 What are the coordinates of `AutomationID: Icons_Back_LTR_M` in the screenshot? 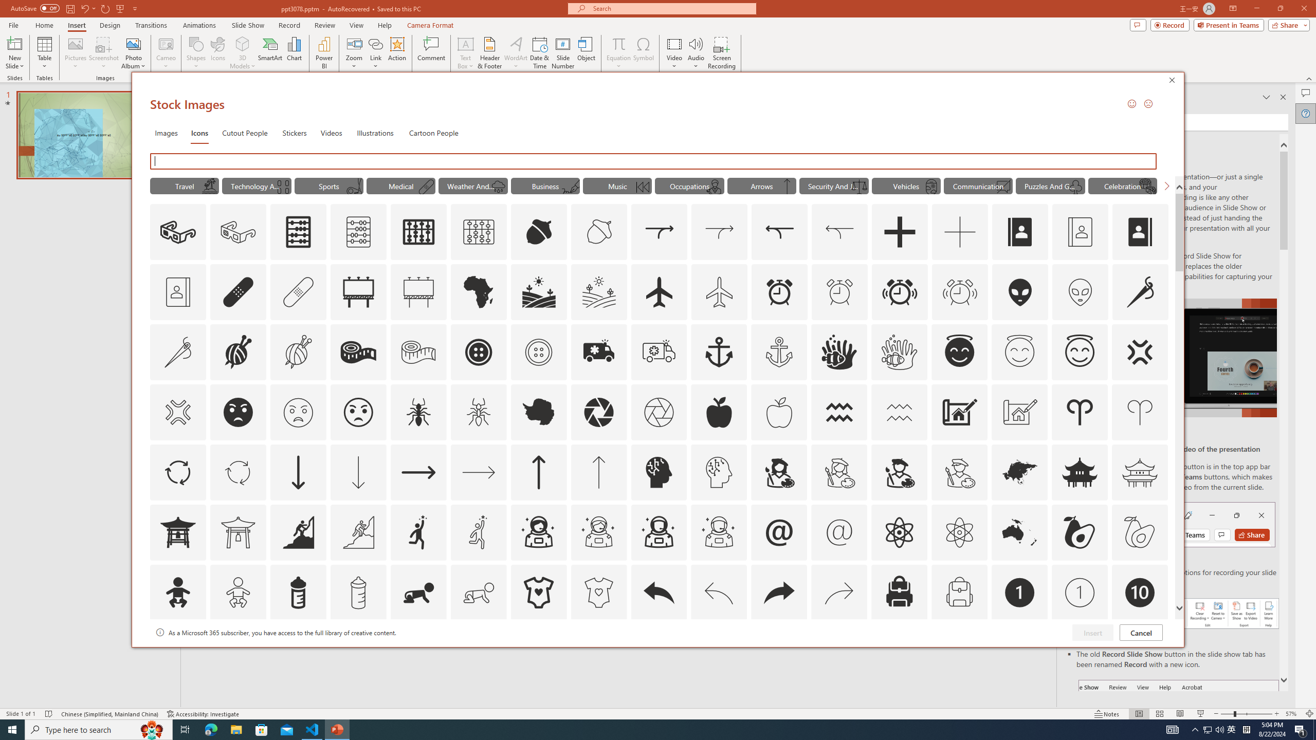 It's located at (719, 593).